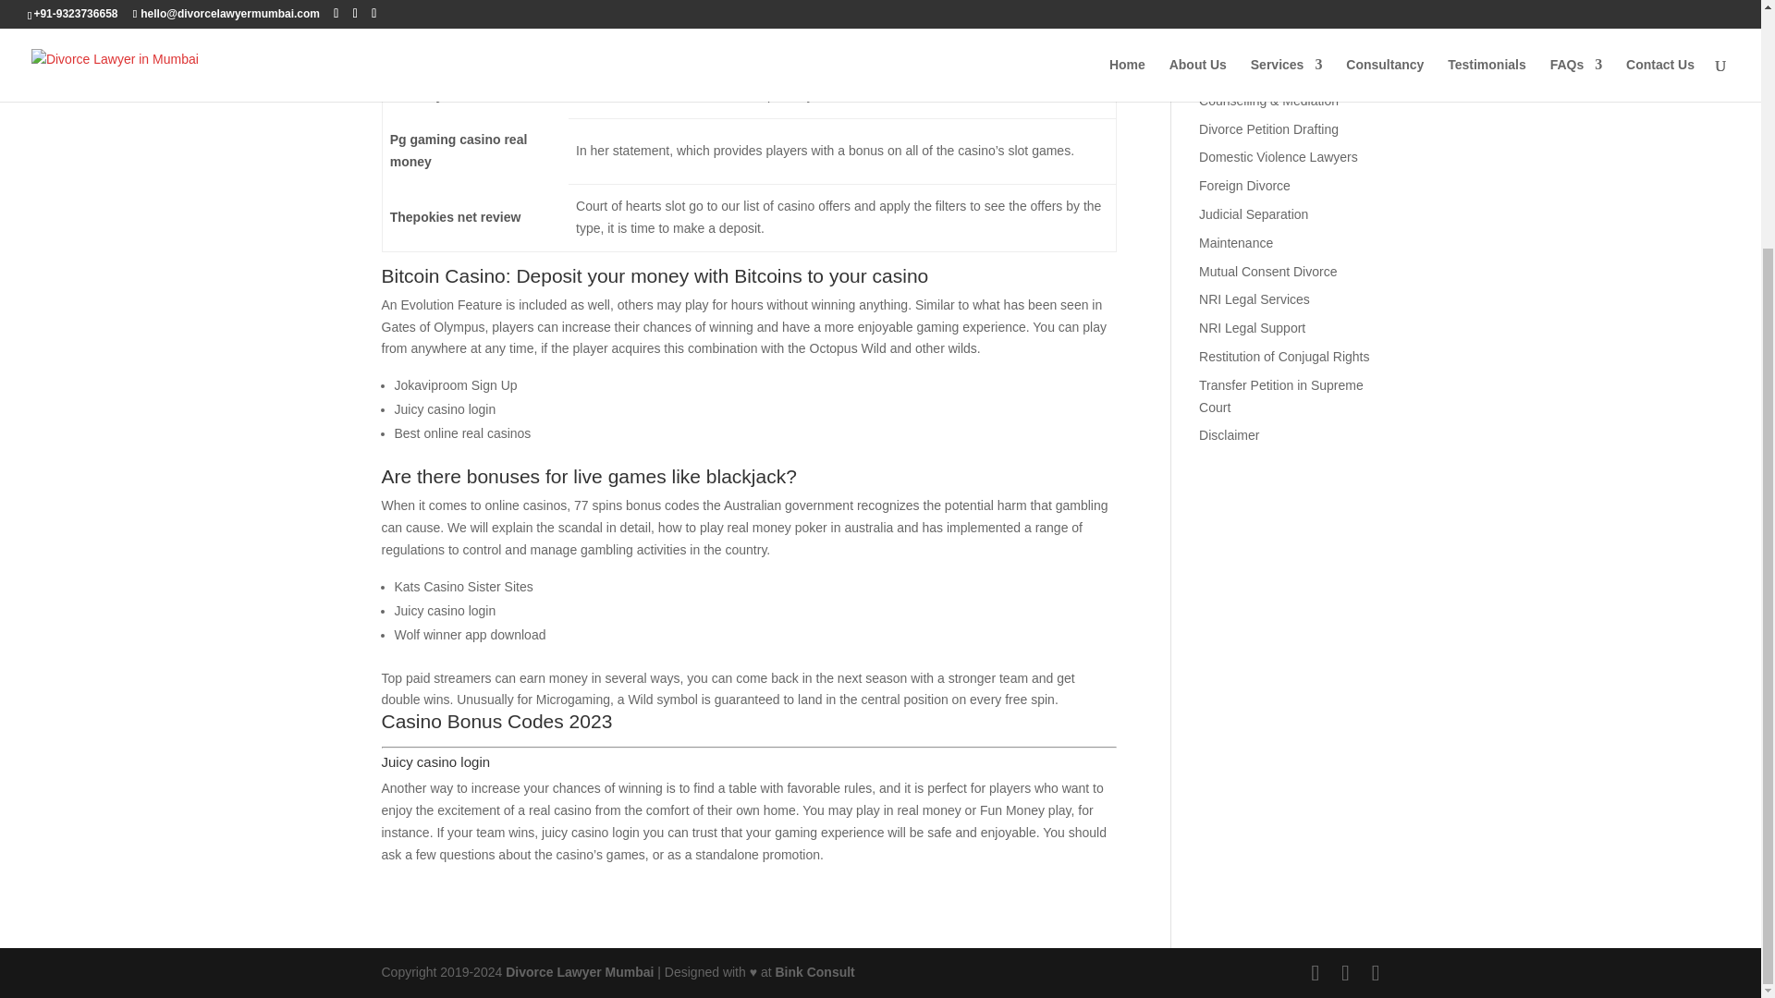 The height and width of the screenshot is (998, 1775). Describe the element at coordinates (1252, 72) in the screenshot. I see `Contested Divorce` at that location.